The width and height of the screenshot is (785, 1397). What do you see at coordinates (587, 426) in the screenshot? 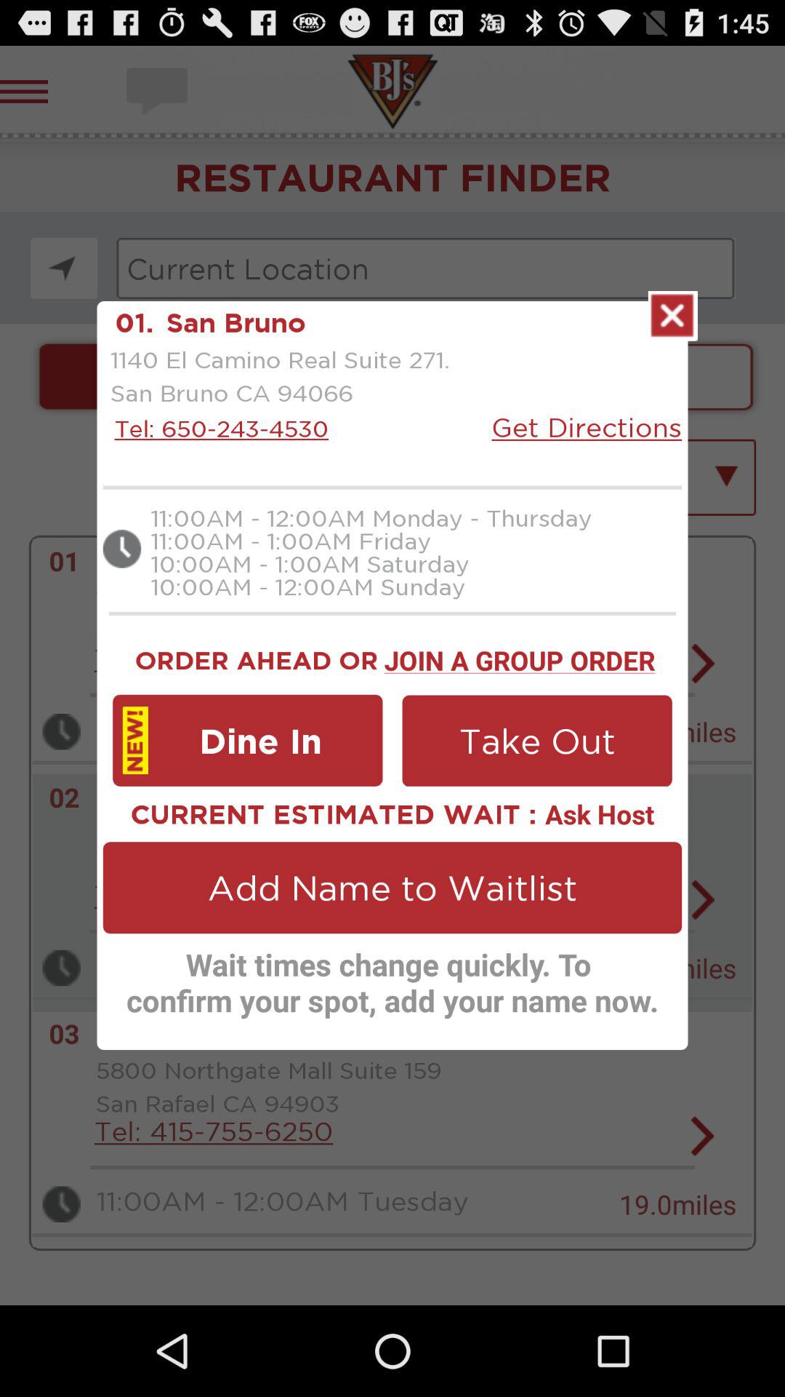
I see `jump until the get directions` at bounding box center [587, 426].